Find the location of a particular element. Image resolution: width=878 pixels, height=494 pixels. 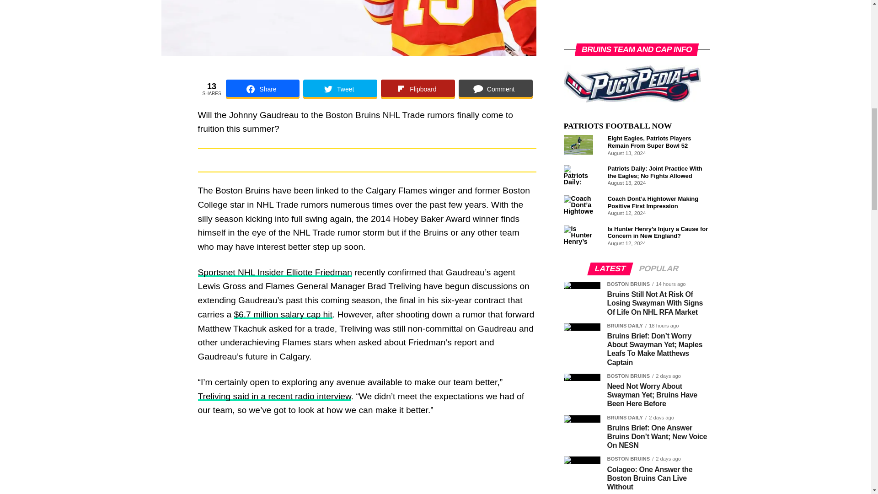

Share on Tweet is located at coordinates (340, 89).